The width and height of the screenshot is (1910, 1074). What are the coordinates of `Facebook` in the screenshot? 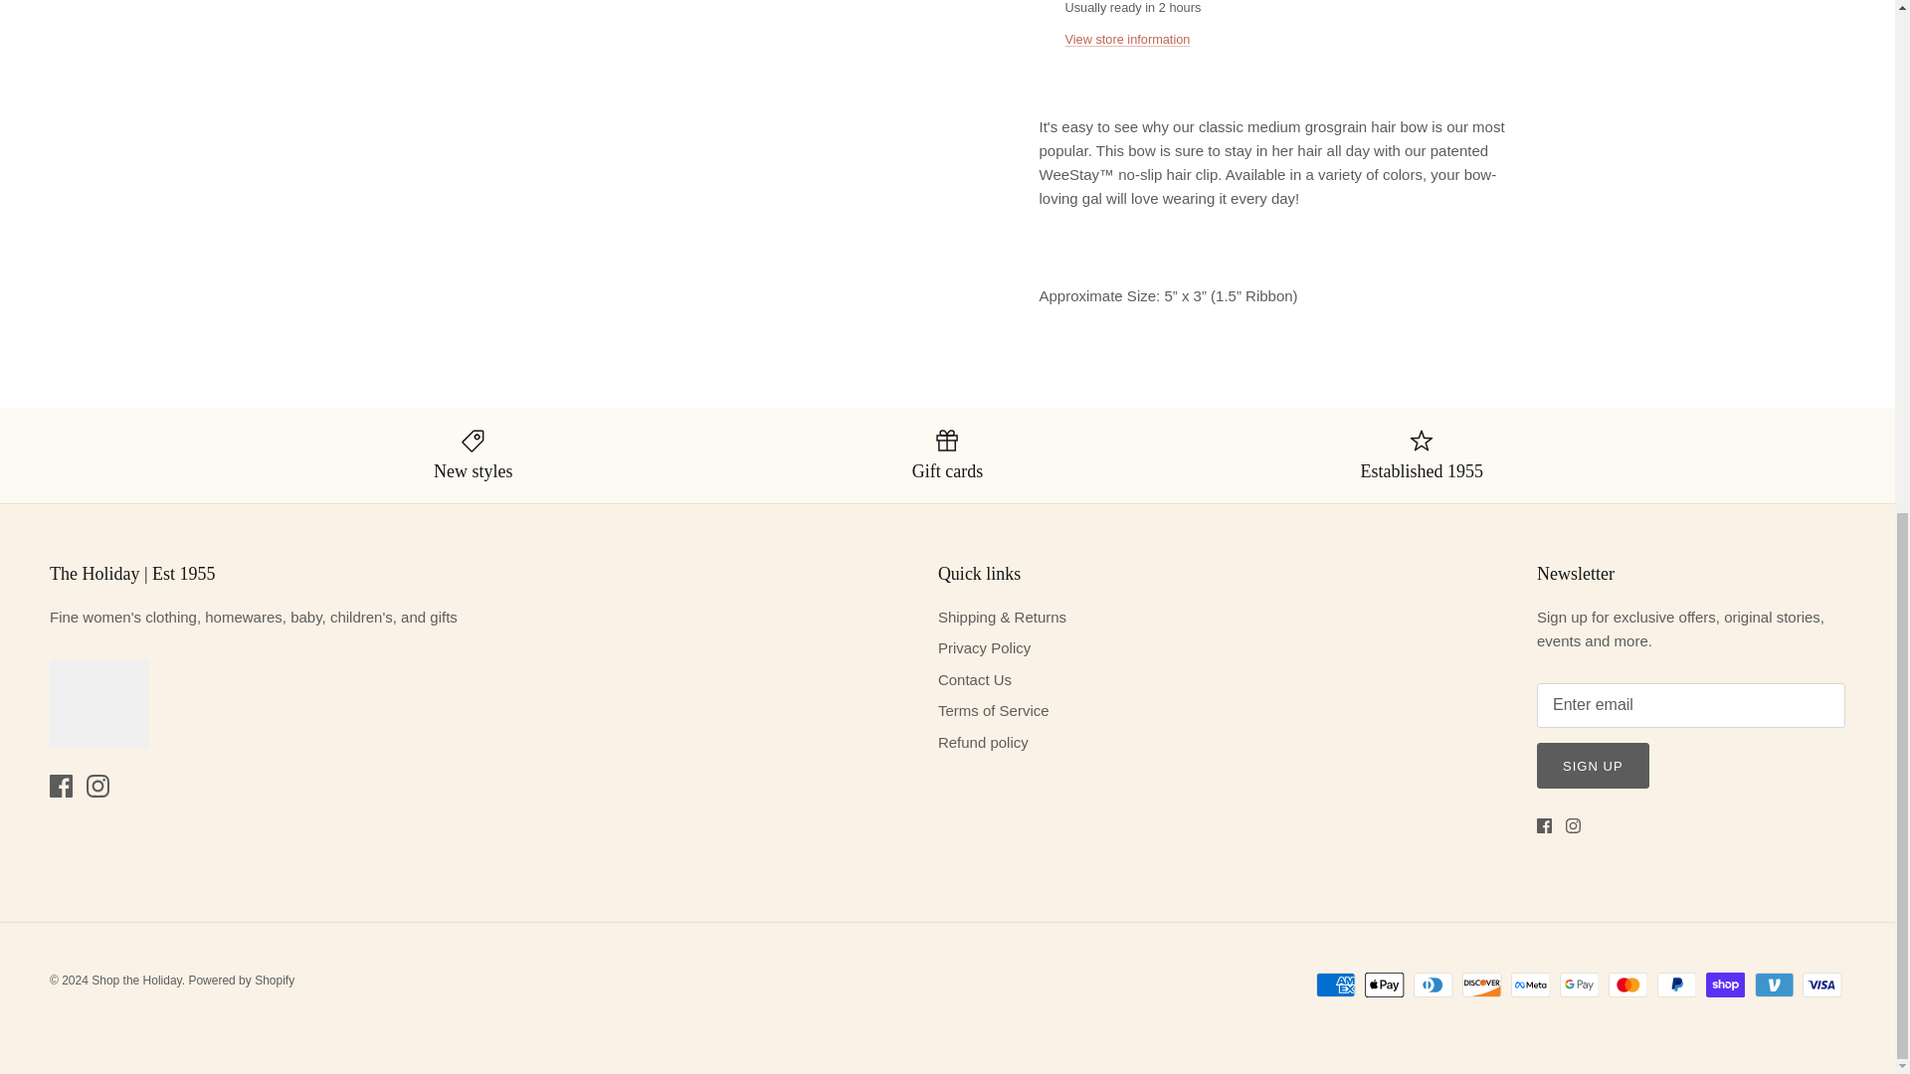 It's located at (1544, 825).